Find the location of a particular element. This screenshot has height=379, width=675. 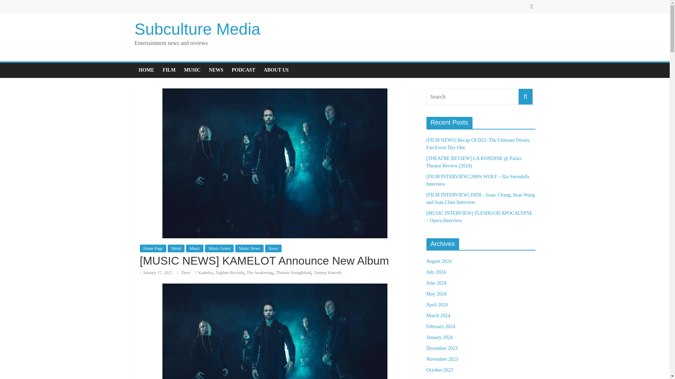

Thomas Youngblood is located at coordinates (294, 273).